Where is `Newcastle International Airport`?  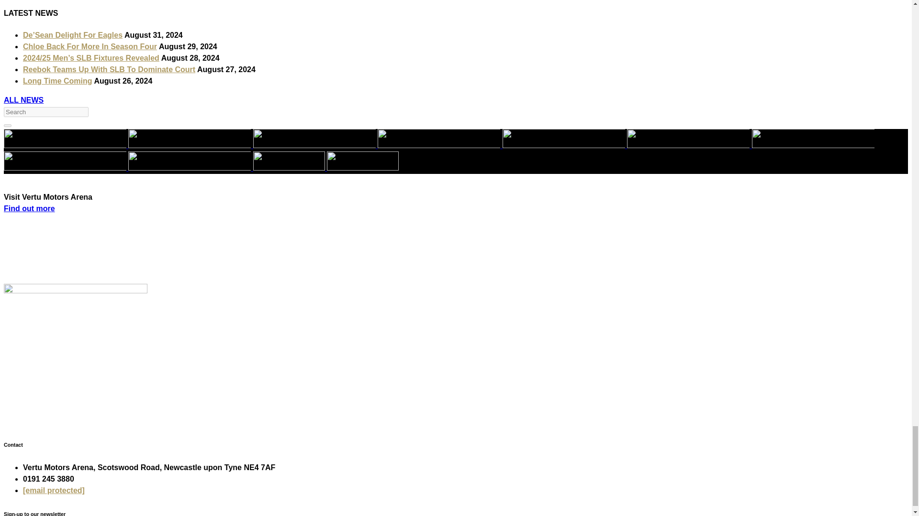
Newcastle International Airport is located at coordinates (813, 139).